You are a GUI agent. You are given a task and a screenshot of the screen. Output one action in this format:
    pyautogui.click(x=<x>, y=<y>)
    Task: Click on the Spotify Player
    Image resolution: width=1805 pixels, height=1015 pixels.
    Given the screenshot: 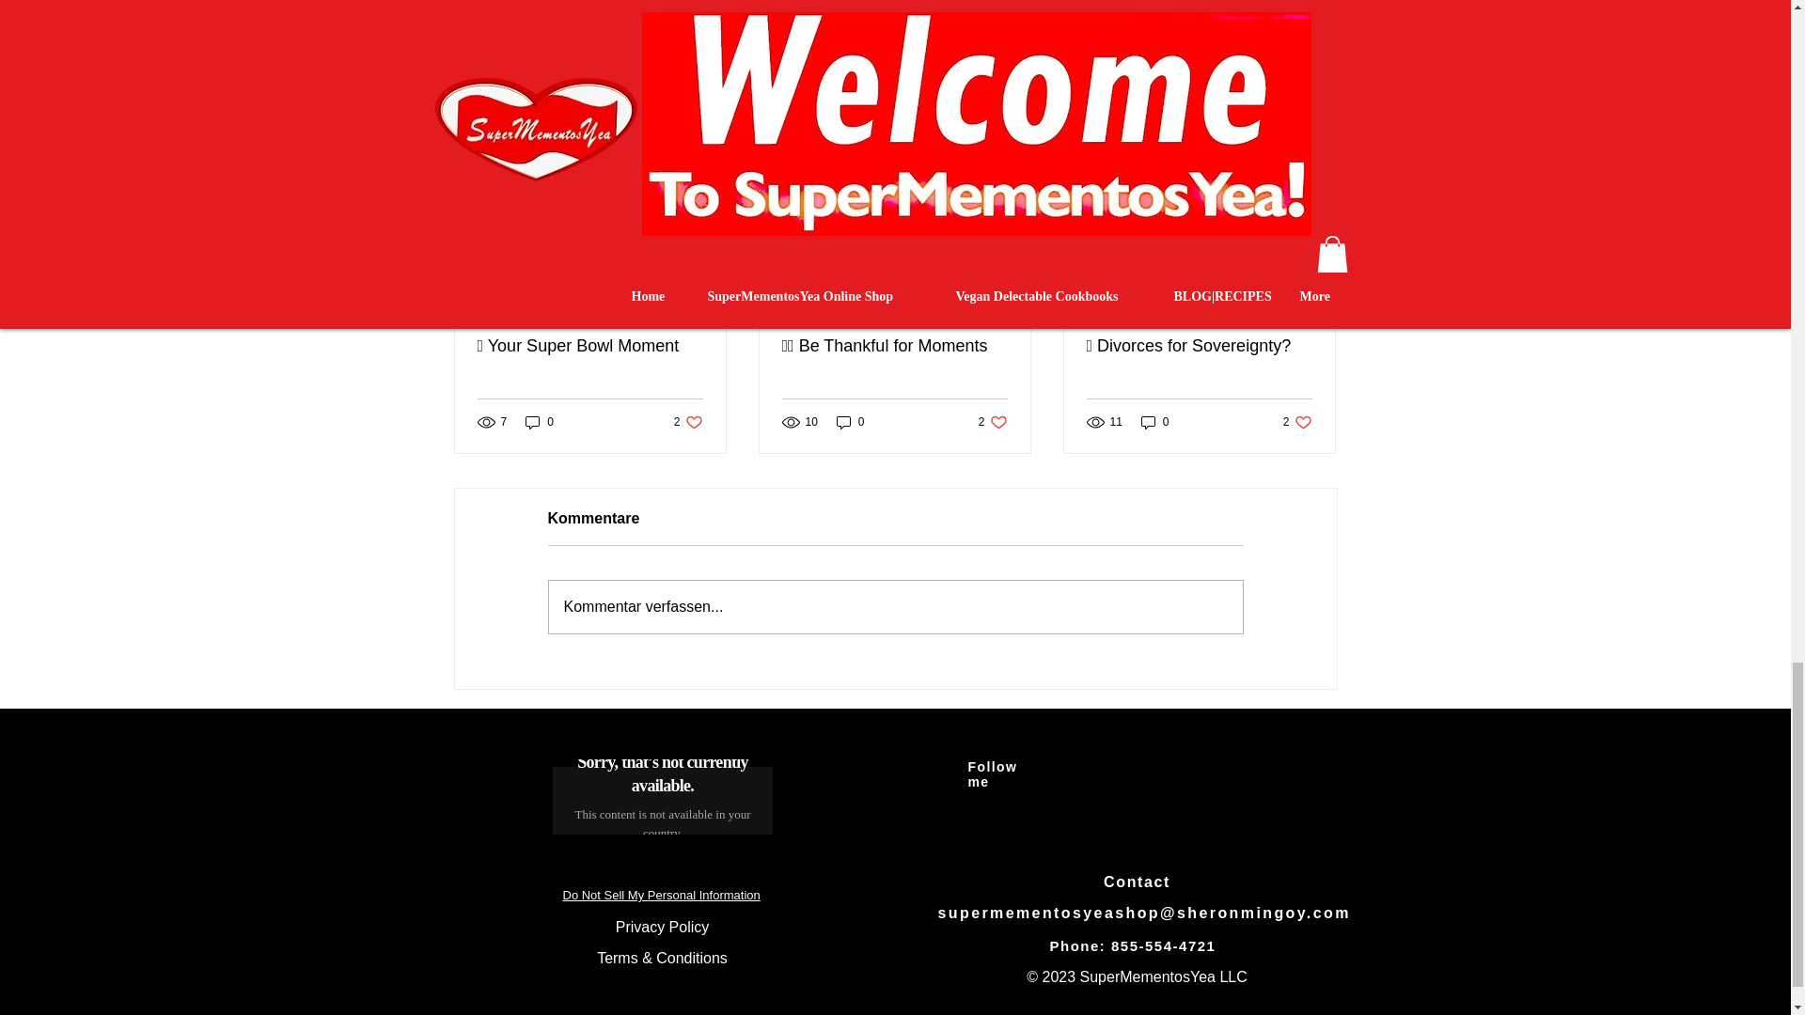 What is the action you would take?
    pyautogui.click(x=1297, y=422)
    